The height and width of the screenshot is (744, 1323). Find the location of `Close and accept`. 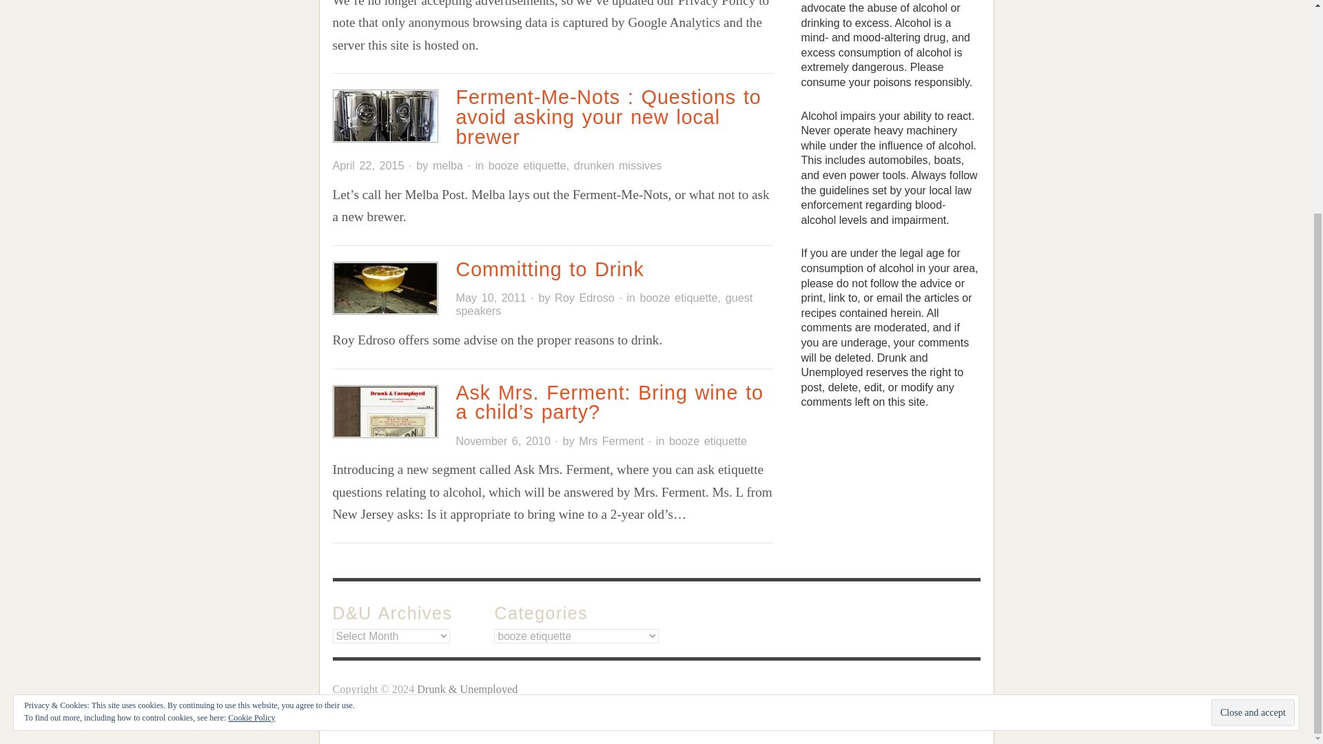

Close and accept is located at coordinates (1253, 422).